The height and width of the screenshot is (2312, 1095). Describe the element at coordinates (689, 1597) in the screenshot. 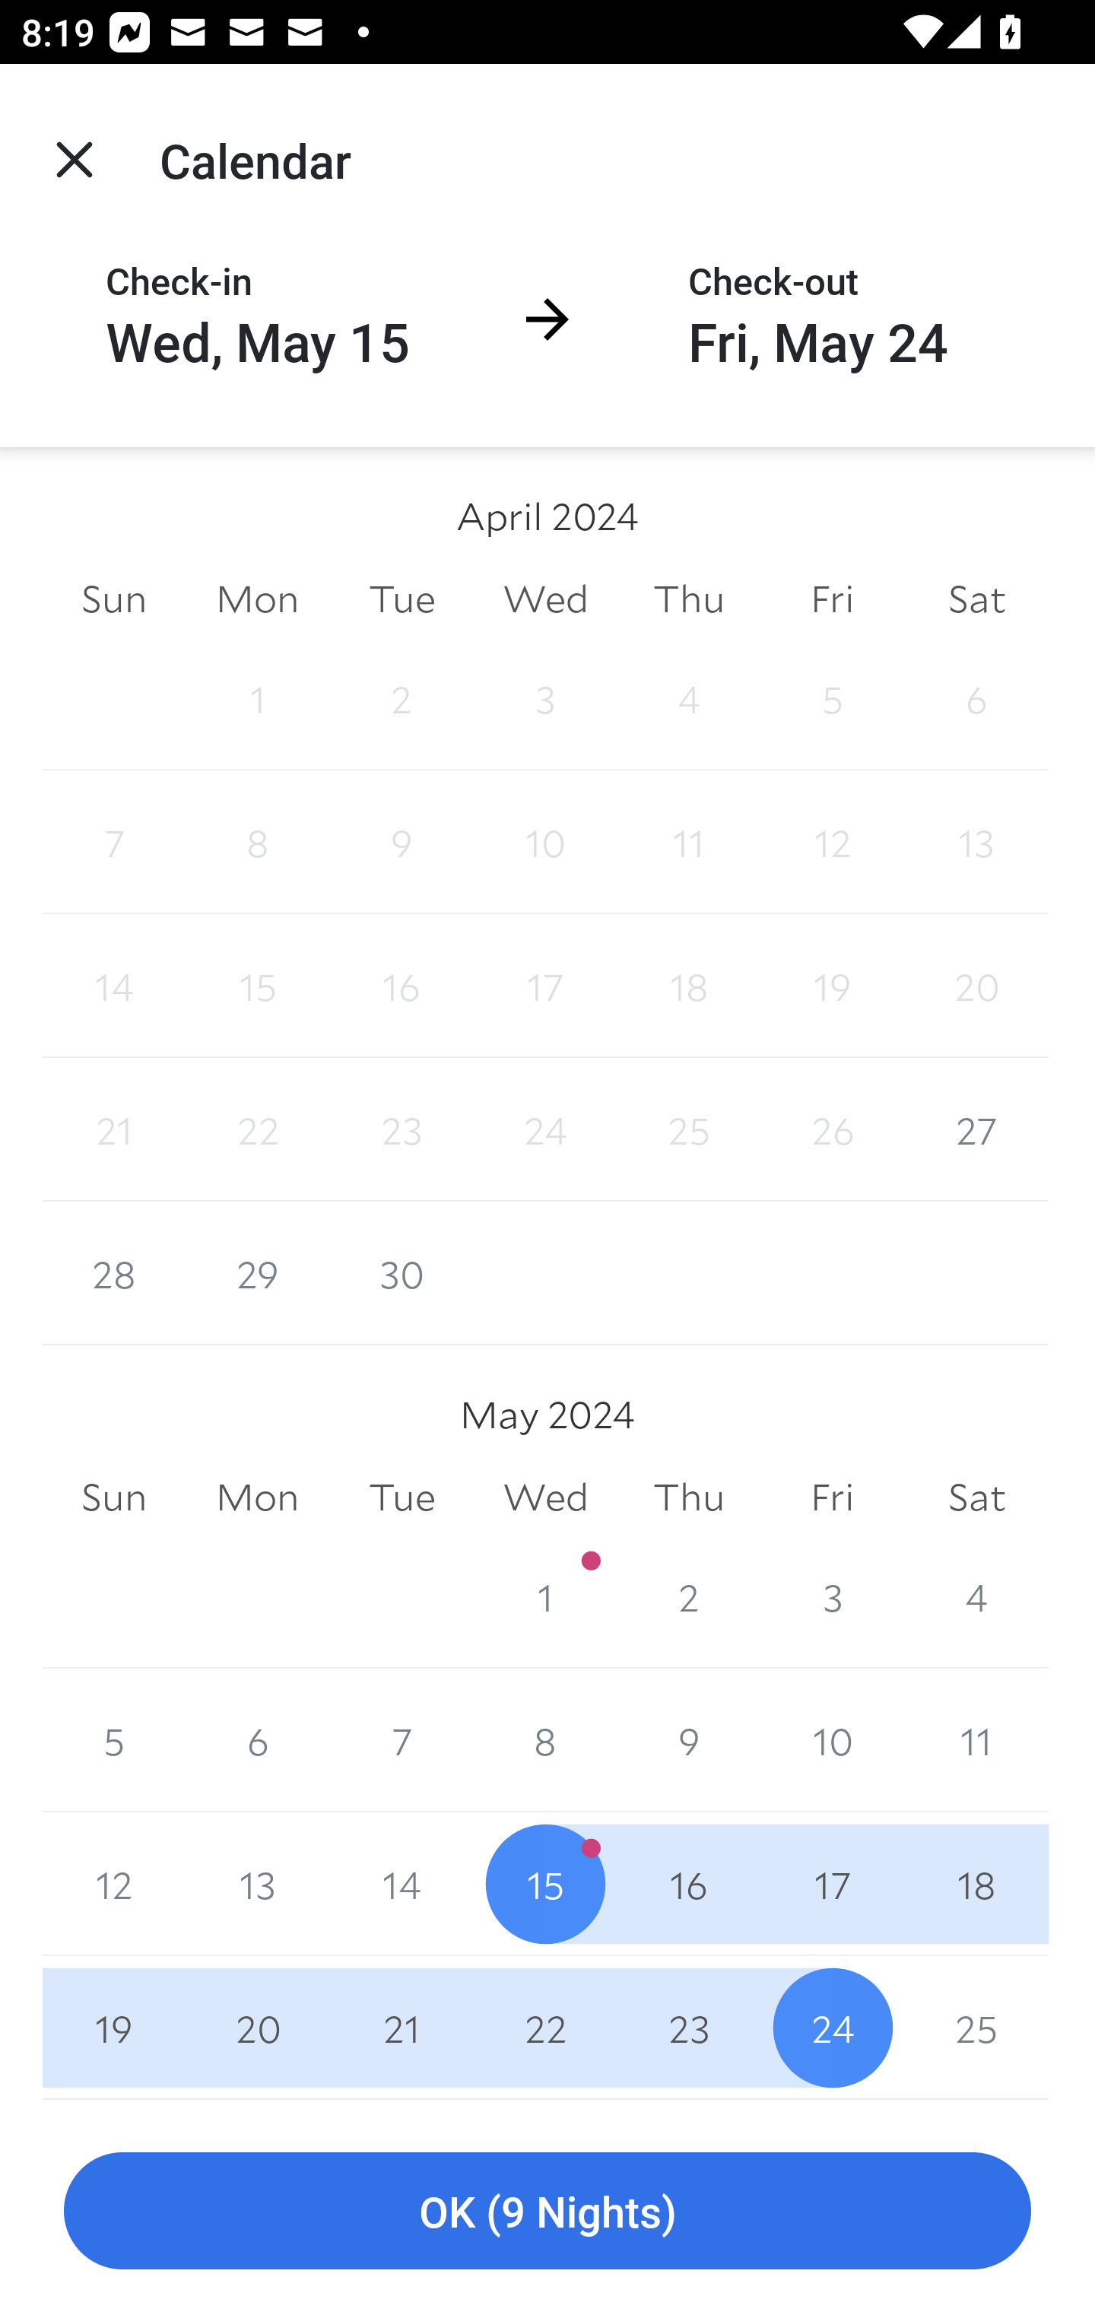

I see `2 2 May 2024` at that location.